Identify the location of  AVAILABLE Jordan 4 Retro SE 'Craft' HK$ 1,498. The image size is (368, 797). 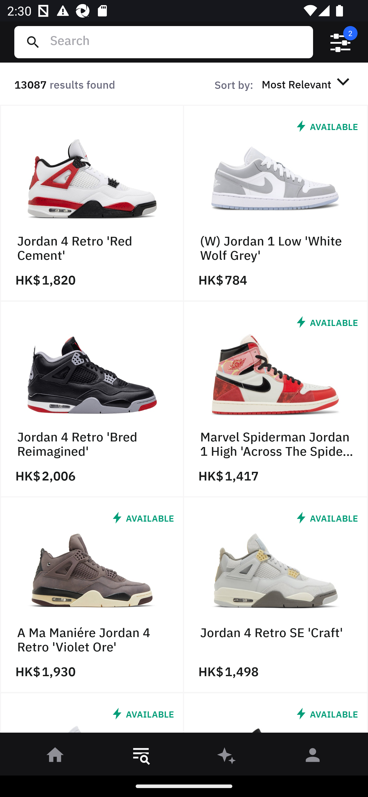
(276, 595).